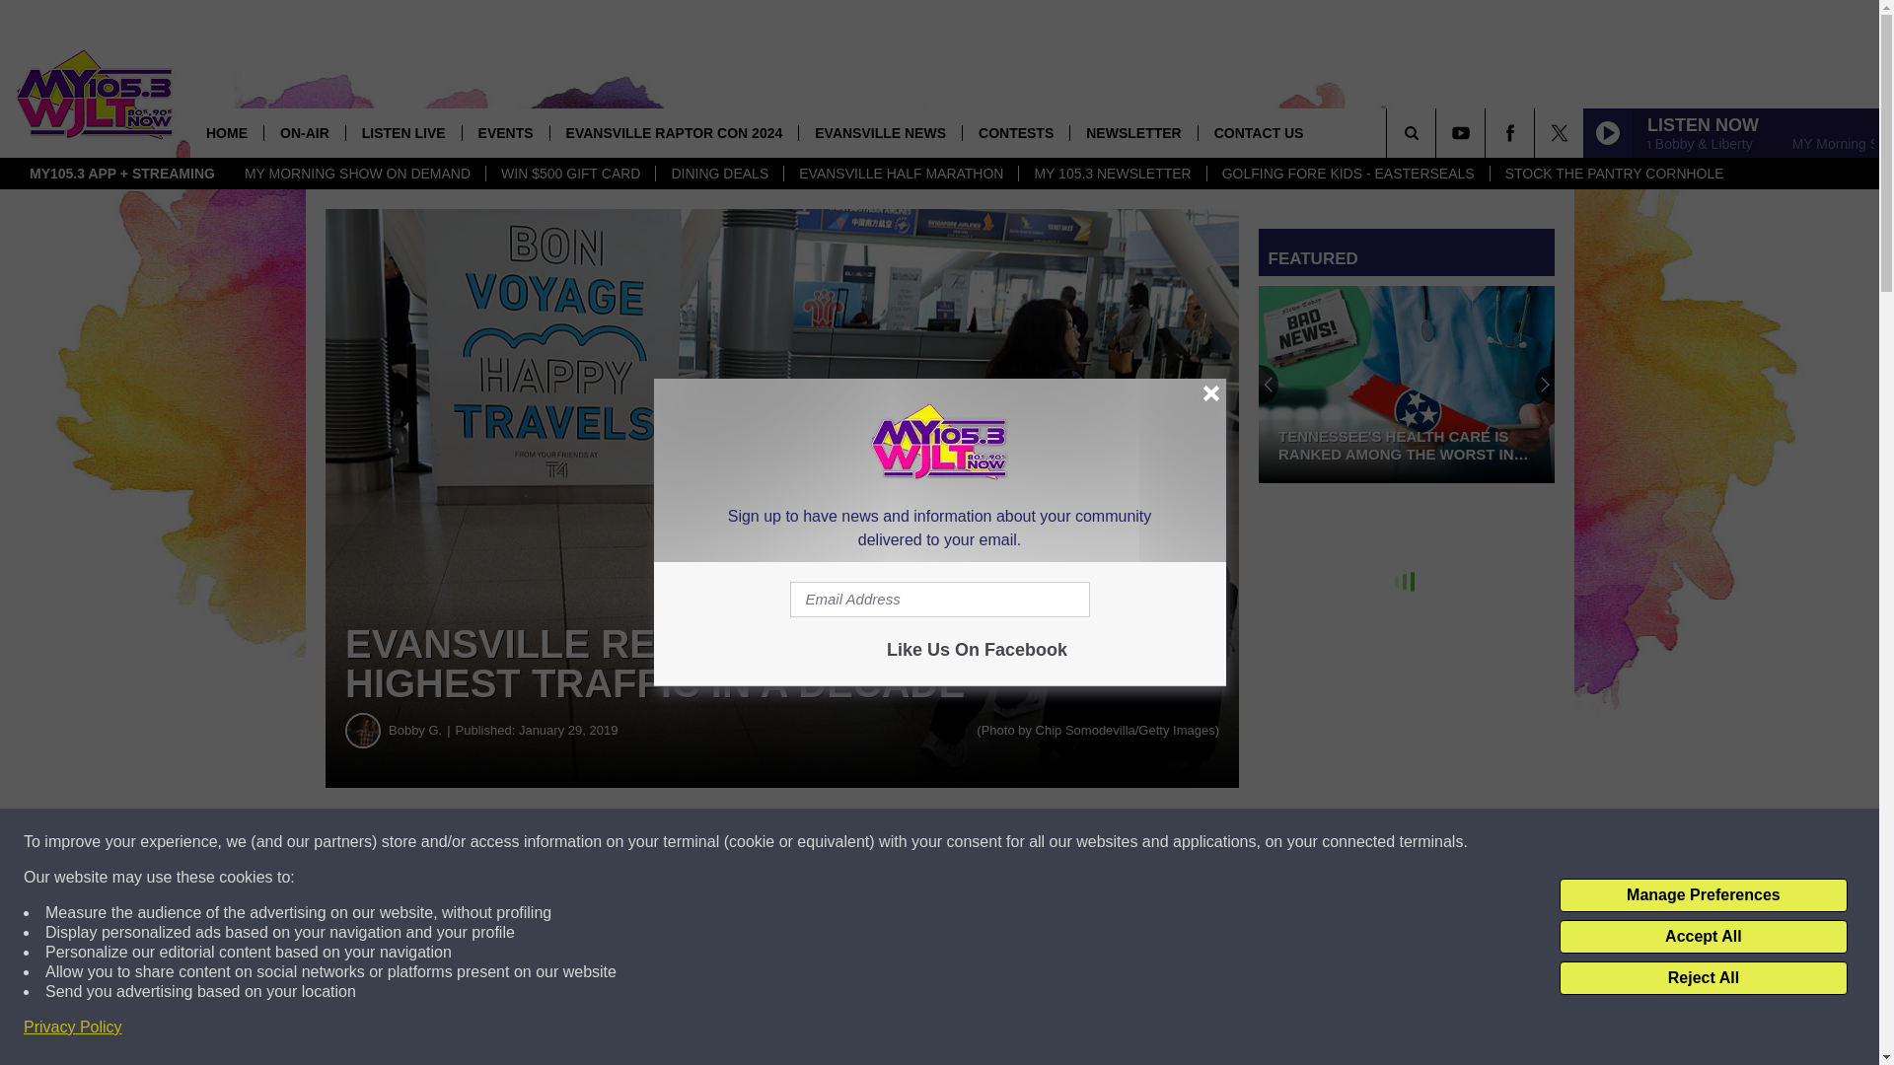 The width and height of the screenshot is (1894, 1065). Describe the element at coordinates (880, 132) in the screenshot. I see `EVANSVILLE NEWS` at that location.